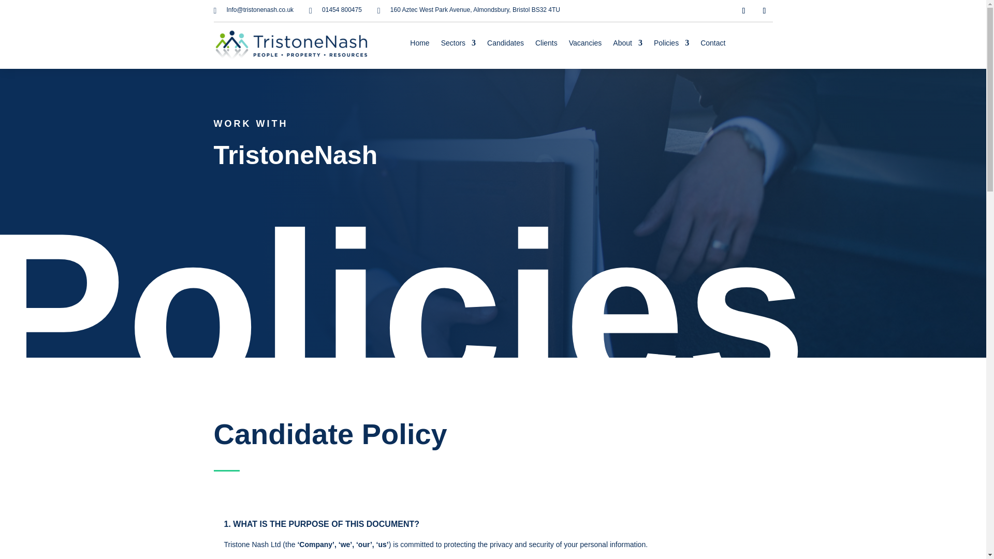 The height and width of the screenshot is (559, 994). What do you see at coordinates (459, 45) in the screenshot?
I see `Sectors` at bounding box center [459, 45].